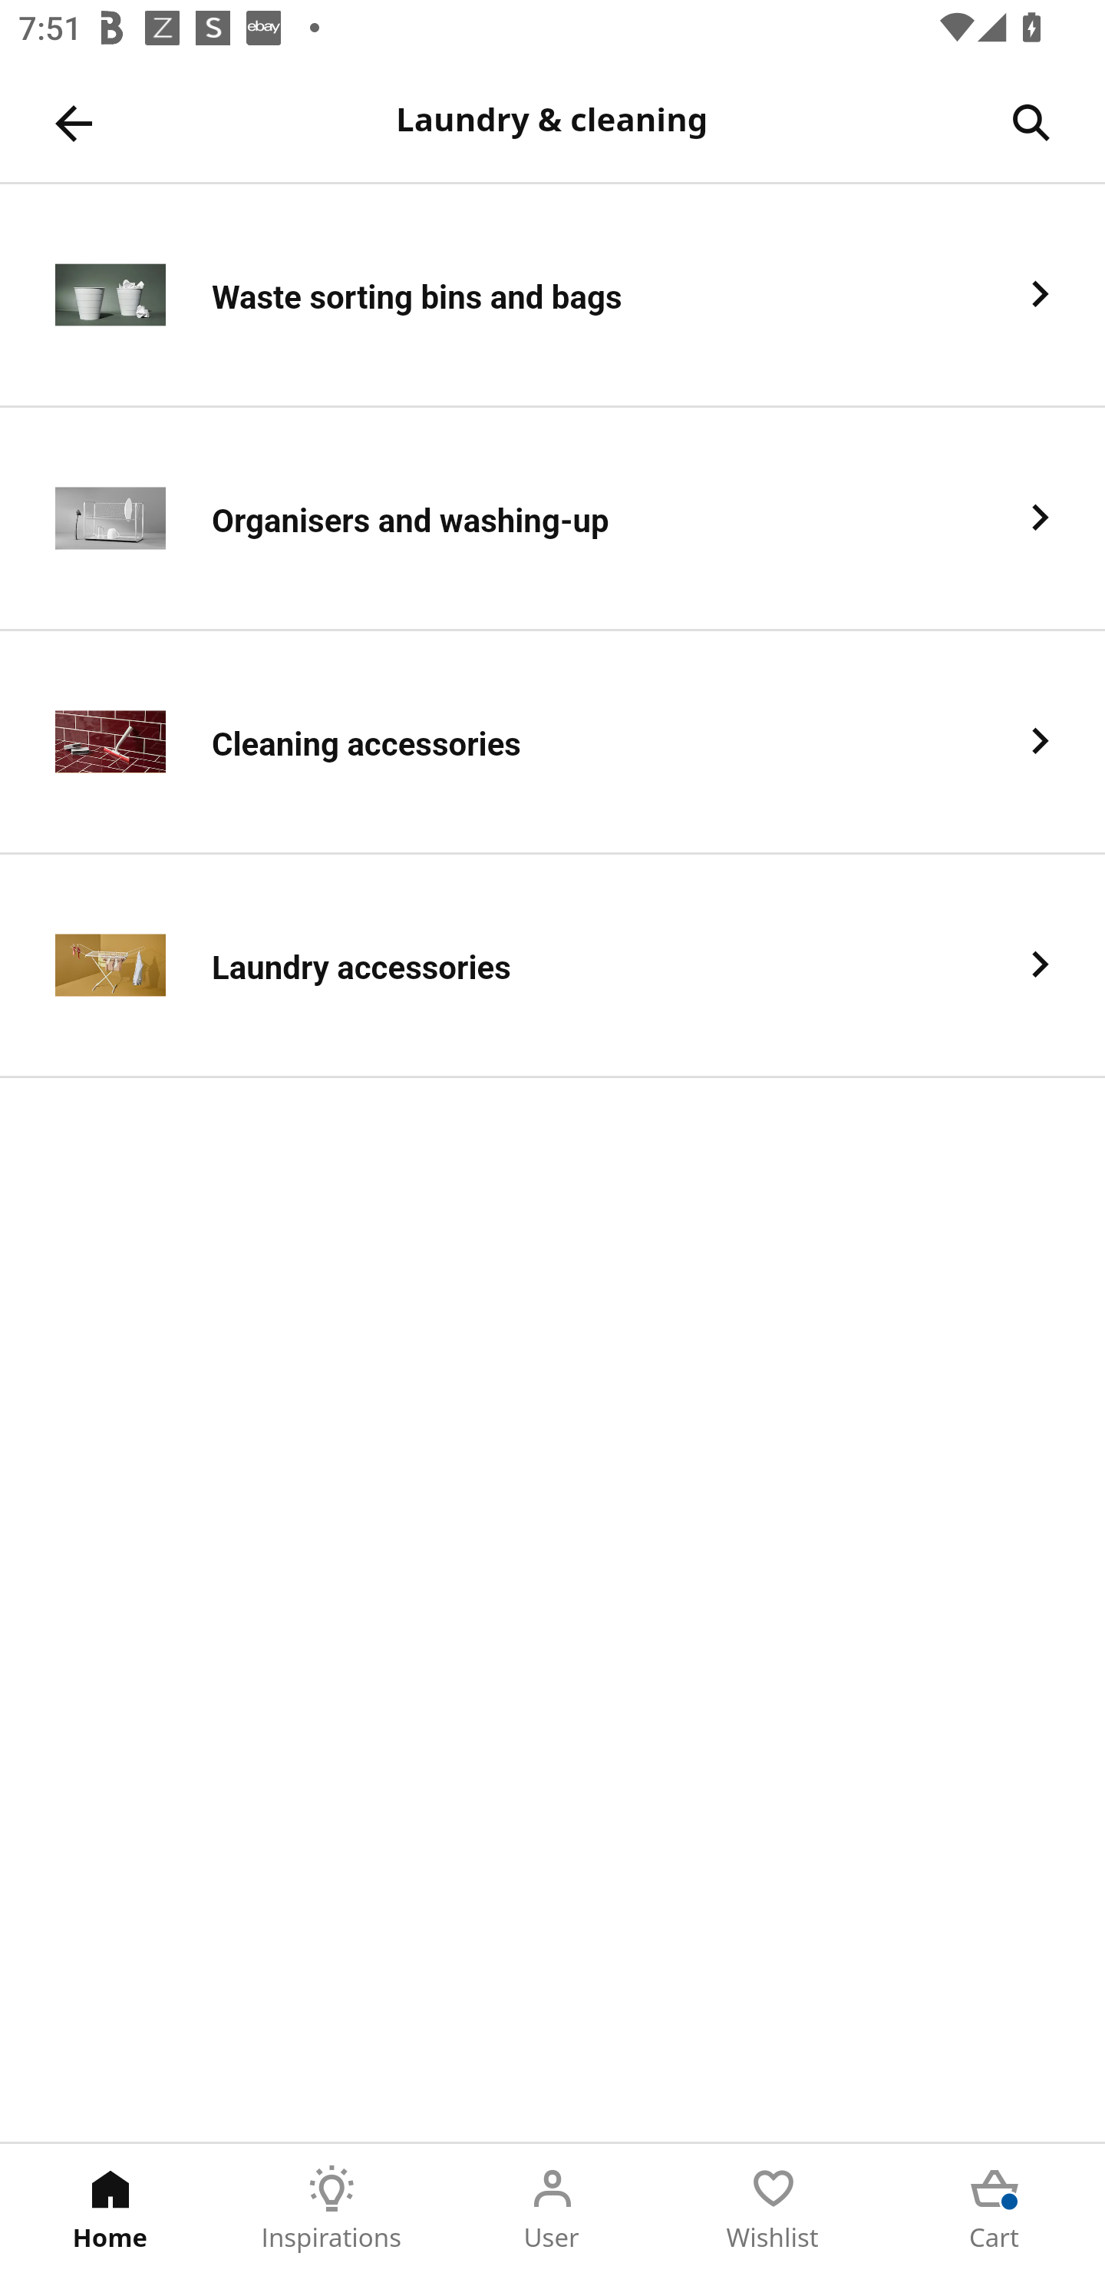  What do you see at coordinates (110, 2208) in the screenshot?
I see `Home
Tab 1 of 5` at bounding box center [110, 2208].